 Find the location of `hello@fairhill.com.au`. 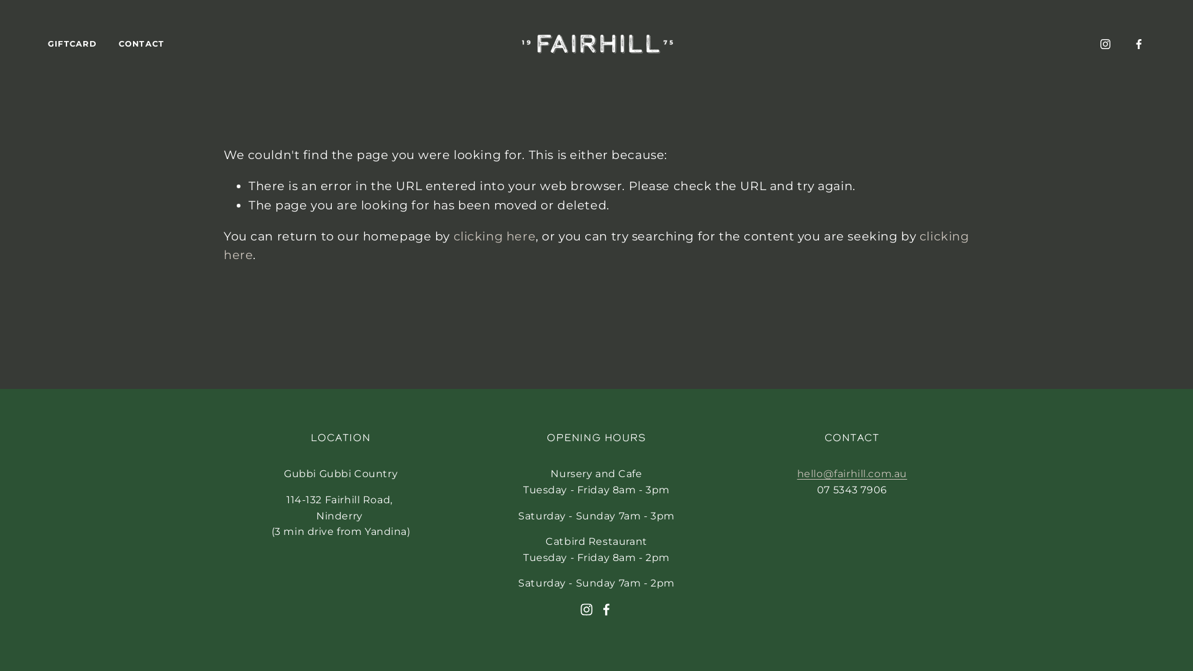

hello@fairhill.com.au is located at coordinates (852, 474).